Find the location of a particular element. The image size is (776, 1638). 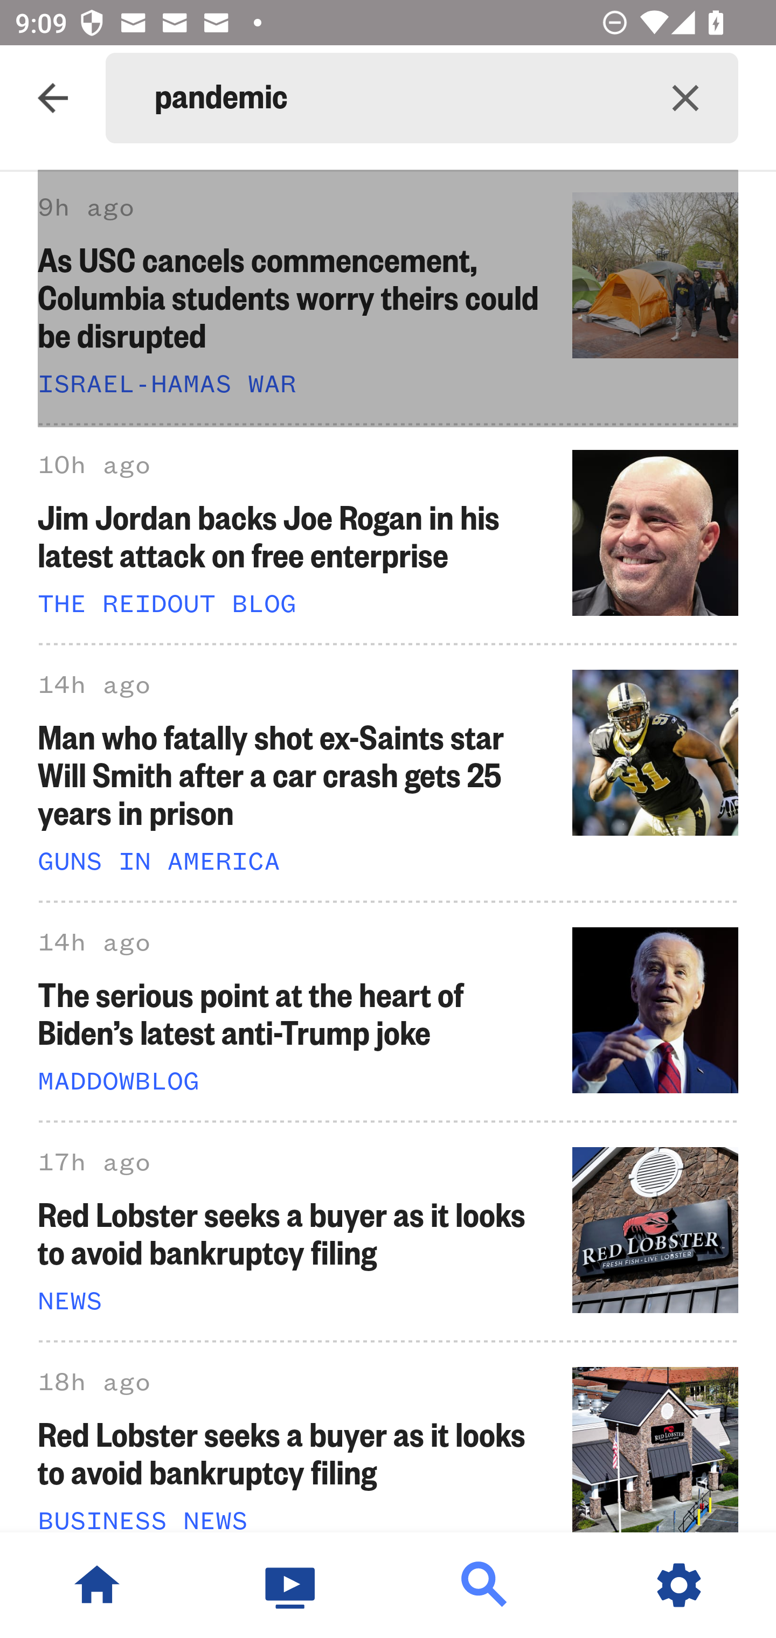

pandemic is located at coordinates (393, 98).